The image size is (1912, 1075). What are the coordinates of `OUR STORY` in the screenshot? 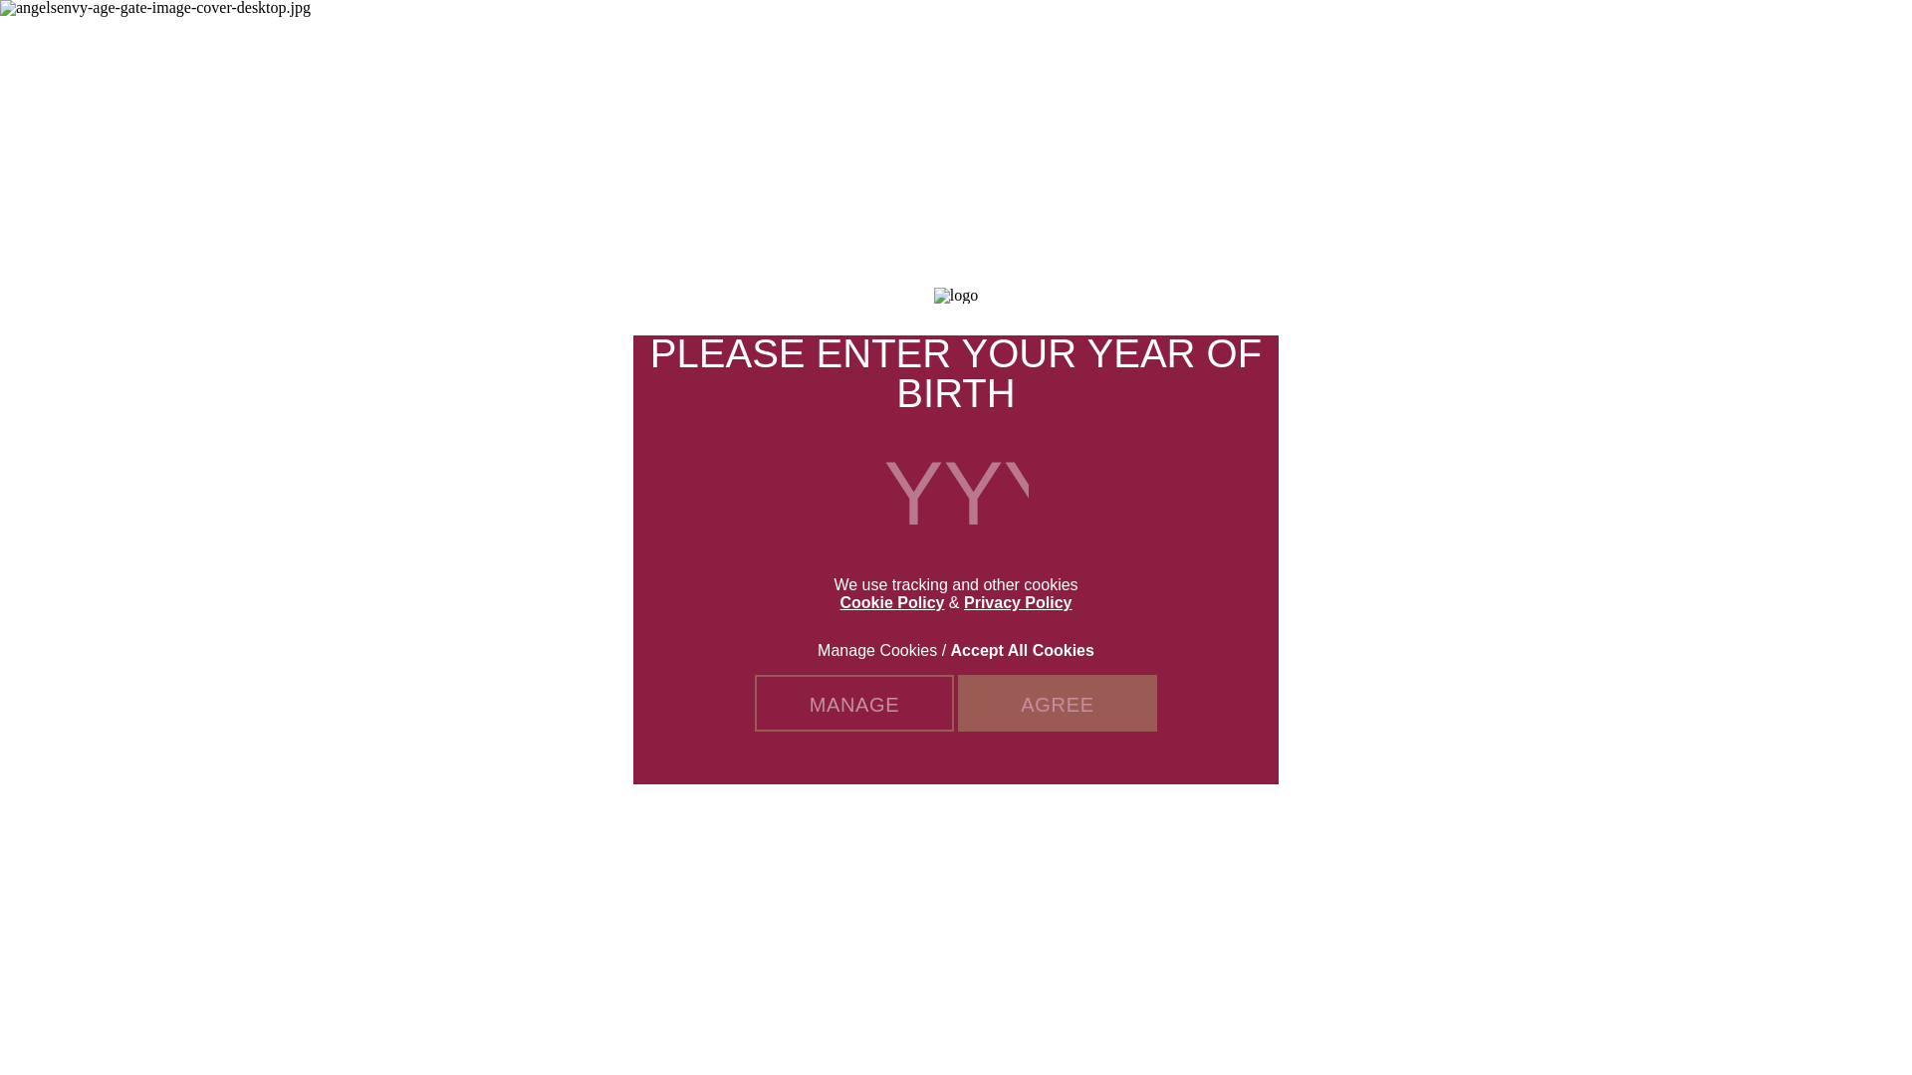 It's located at (1026, 40).